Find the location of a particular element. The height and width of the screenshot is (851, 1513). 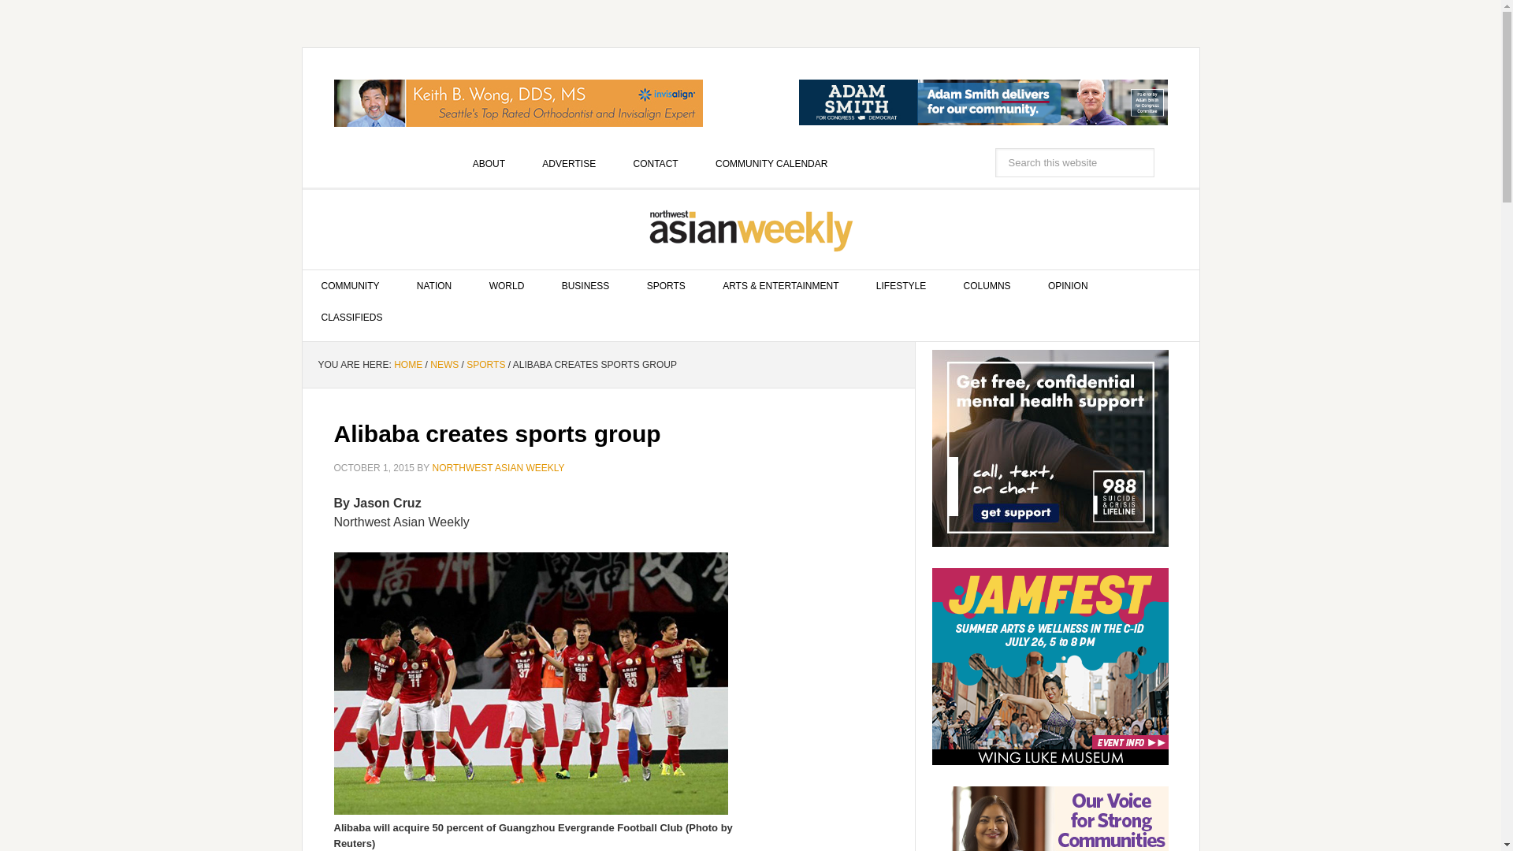

ADVERTISE is located at coordinates (569, 163).